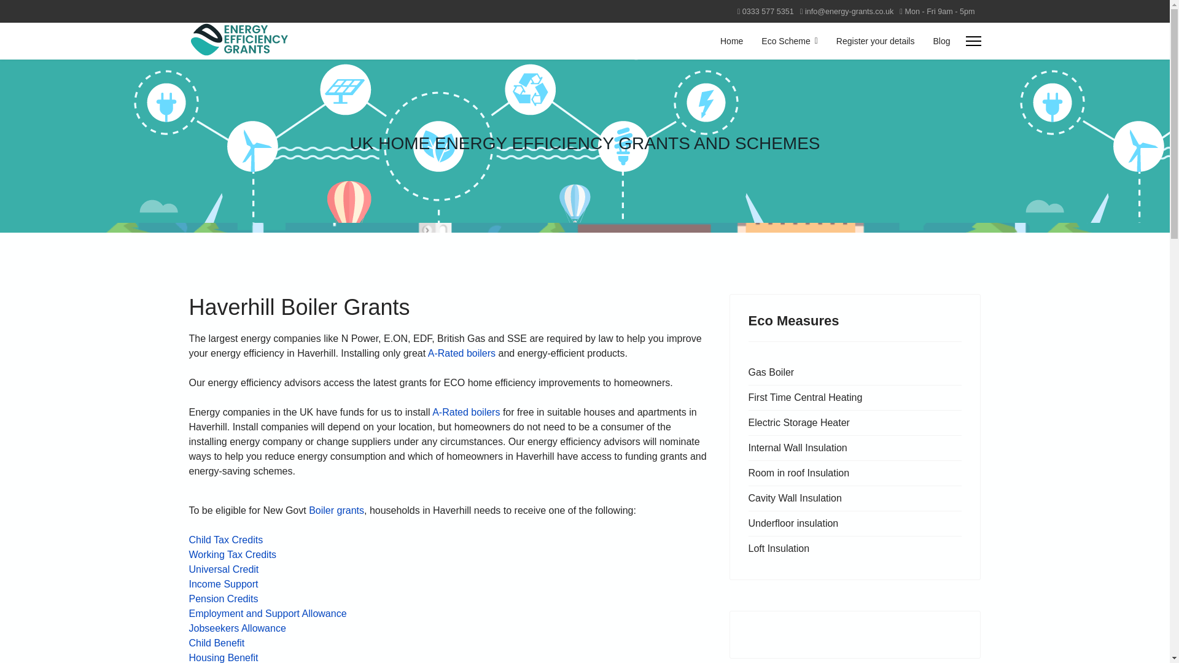 The height and width of the screenshot is (663, 1179). What do you see at coordinates (224, 570) in the screenshot?
I see `Universal Credit` at bounding box center [224, 570].